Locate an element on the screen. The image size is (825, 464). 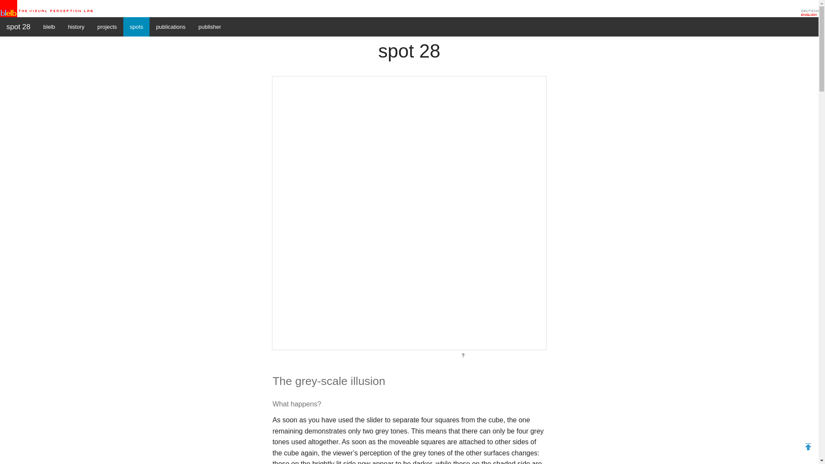
publications is located at coordinates (171, 27).